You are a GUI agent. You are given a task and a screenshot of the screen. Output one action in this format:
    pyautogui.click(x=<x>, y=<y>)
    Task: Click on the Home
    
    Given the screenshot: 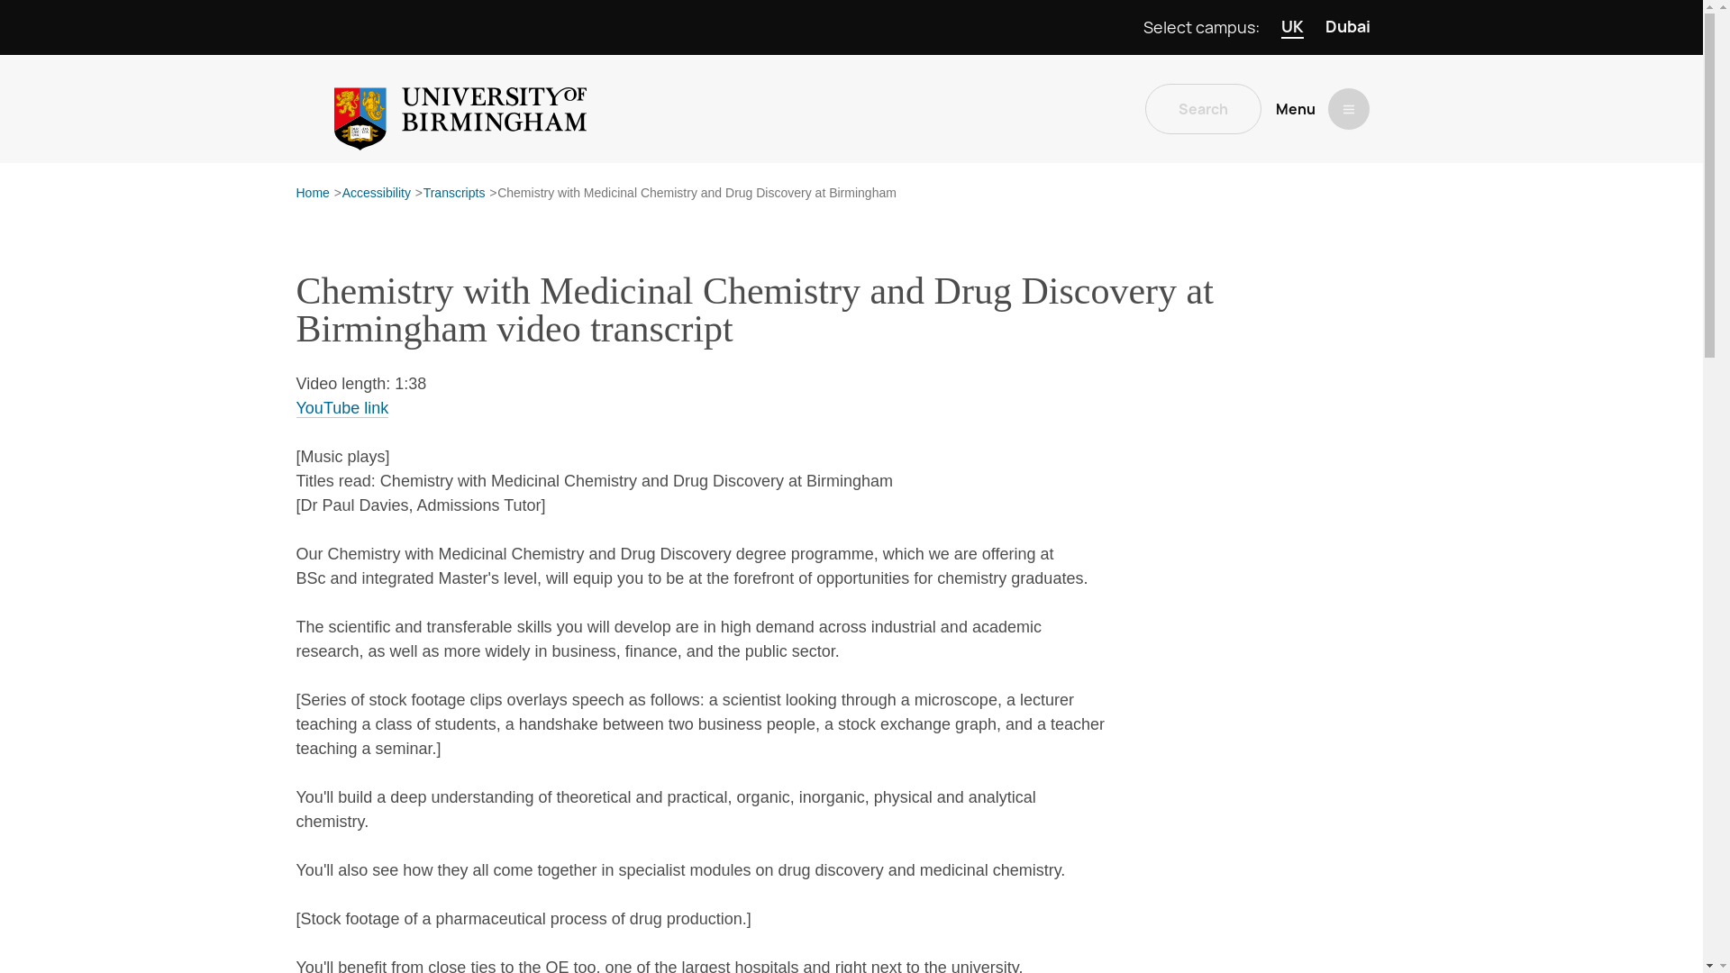 What is the action you would take?
    pyautogui.click(x=312, y=194)
    